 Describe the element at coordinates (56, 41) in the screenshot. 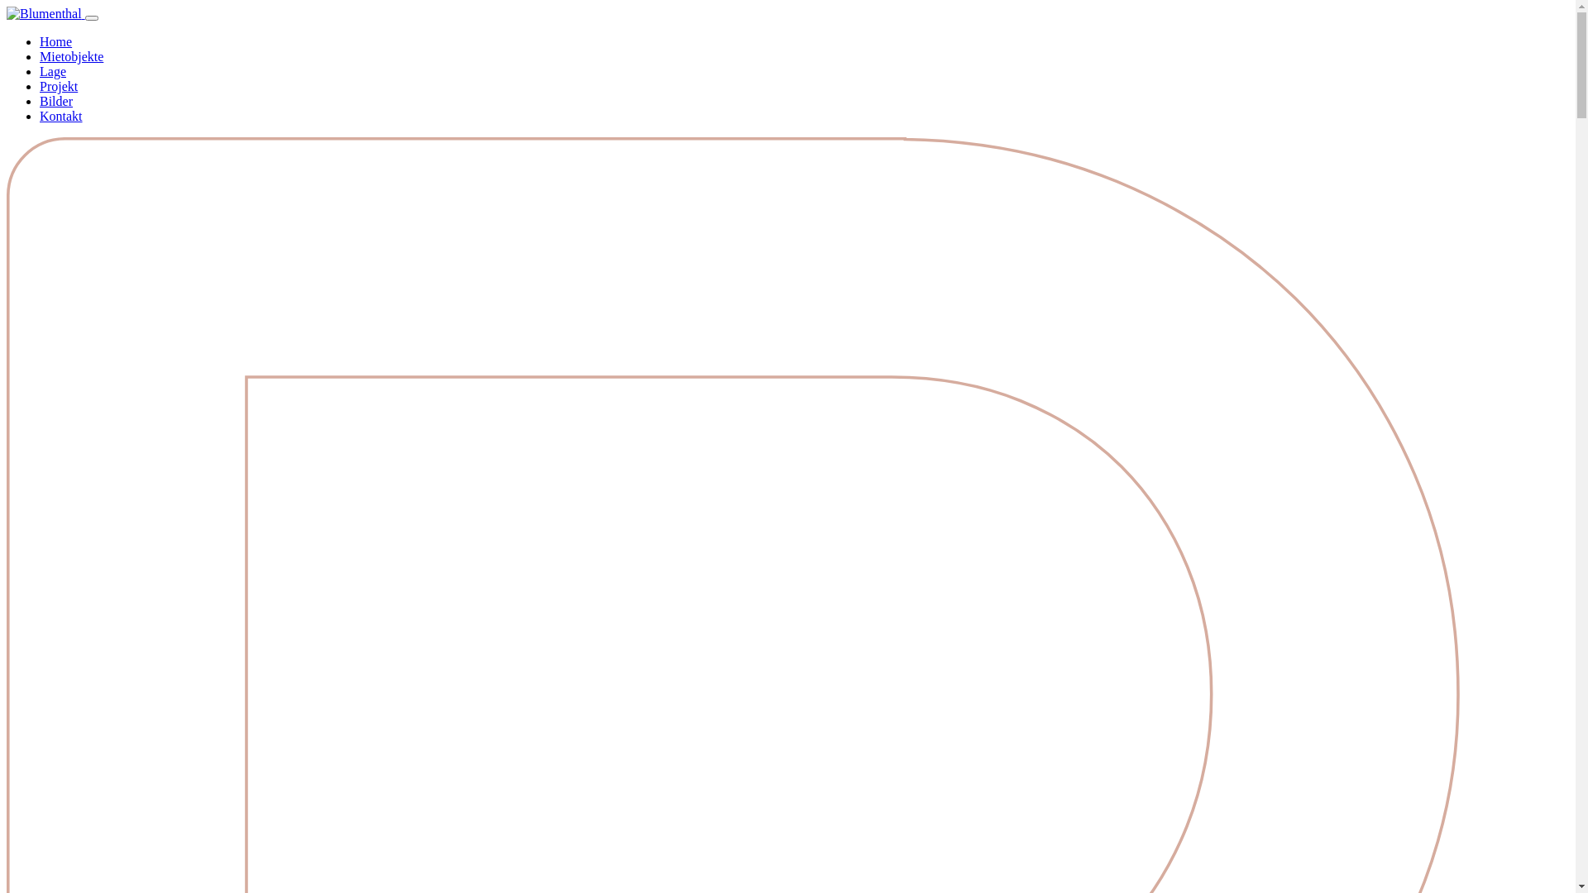

I see `Home` at that location.